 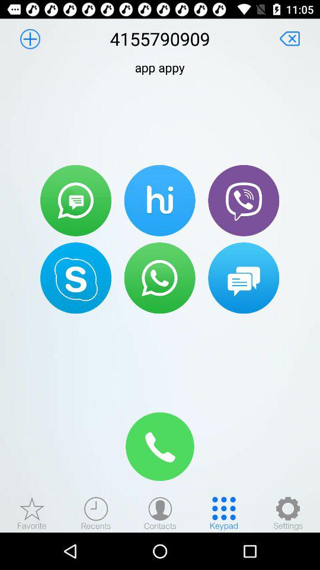 What do you see at coordinates (96, 513) in the screenshot?
I see `find recents` at bounding box center [96, 513].